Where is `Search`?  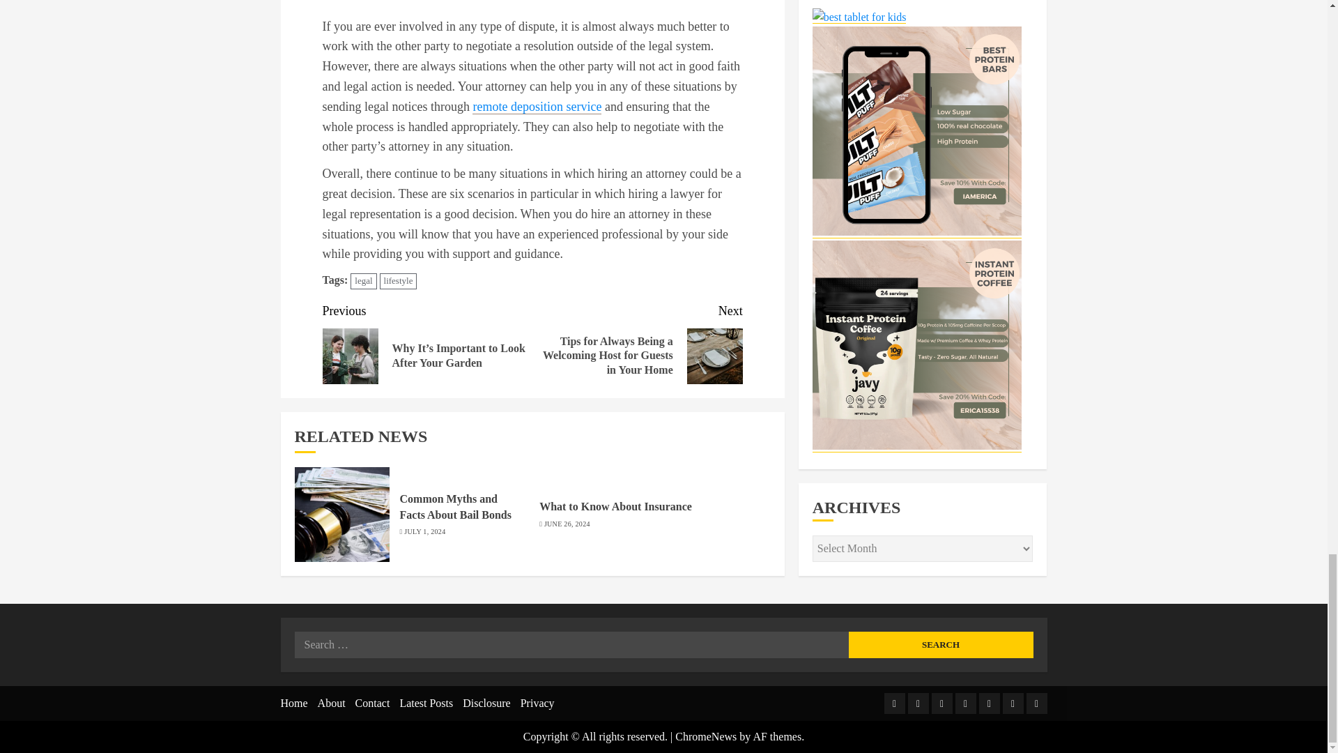 Search is located at coordinates (941, 644).